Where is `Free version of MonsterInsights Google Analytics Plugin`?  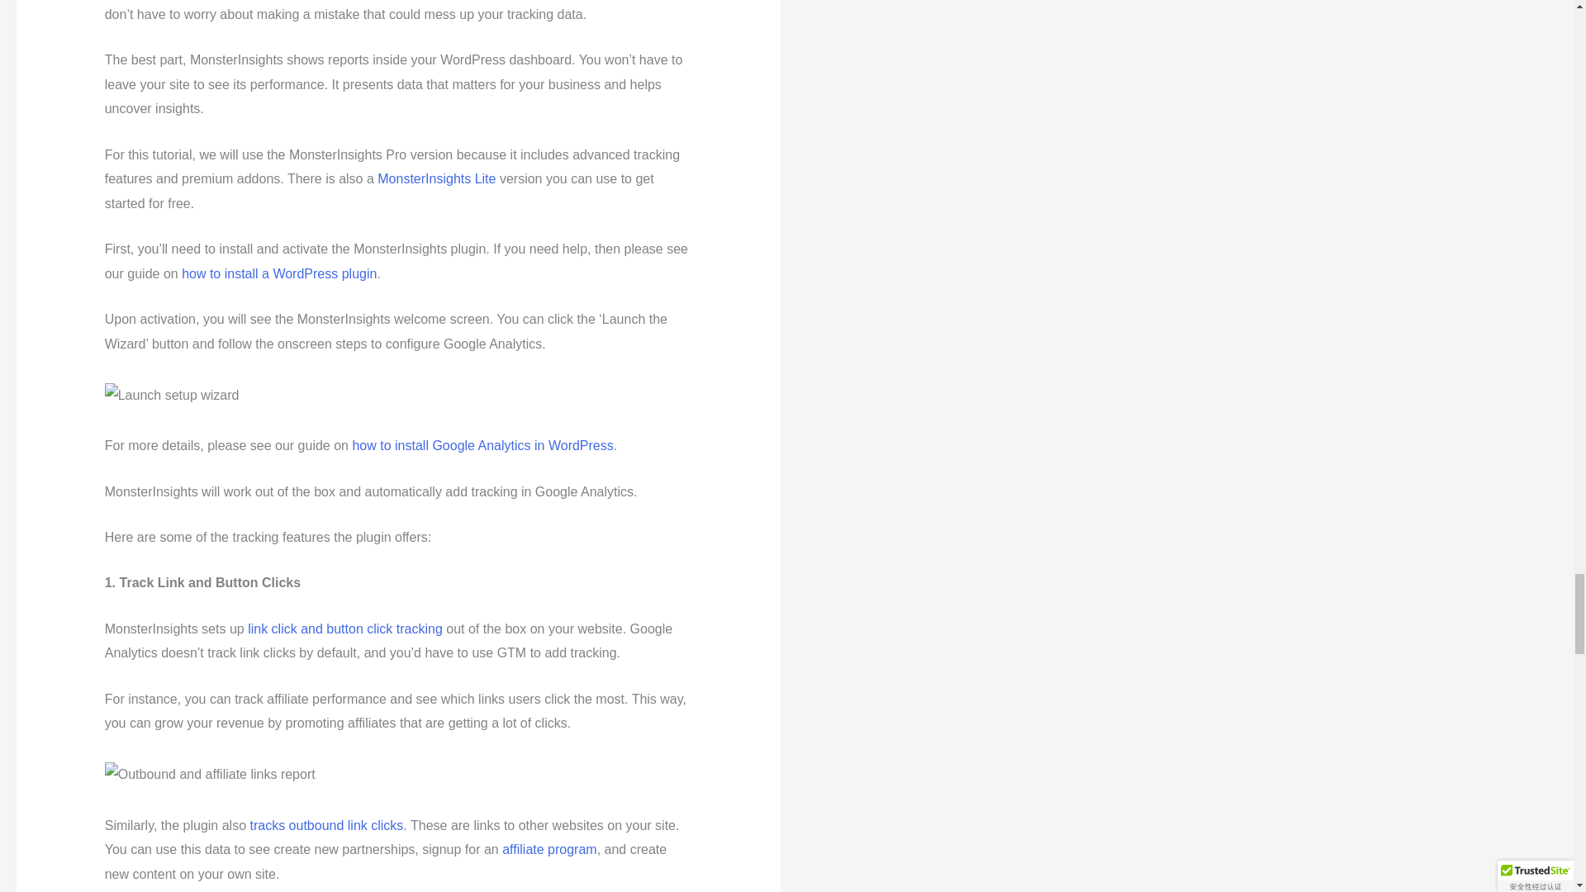
Free version of MonsterInsights Google Analytics Plugin is located at coordinates (436, 178).